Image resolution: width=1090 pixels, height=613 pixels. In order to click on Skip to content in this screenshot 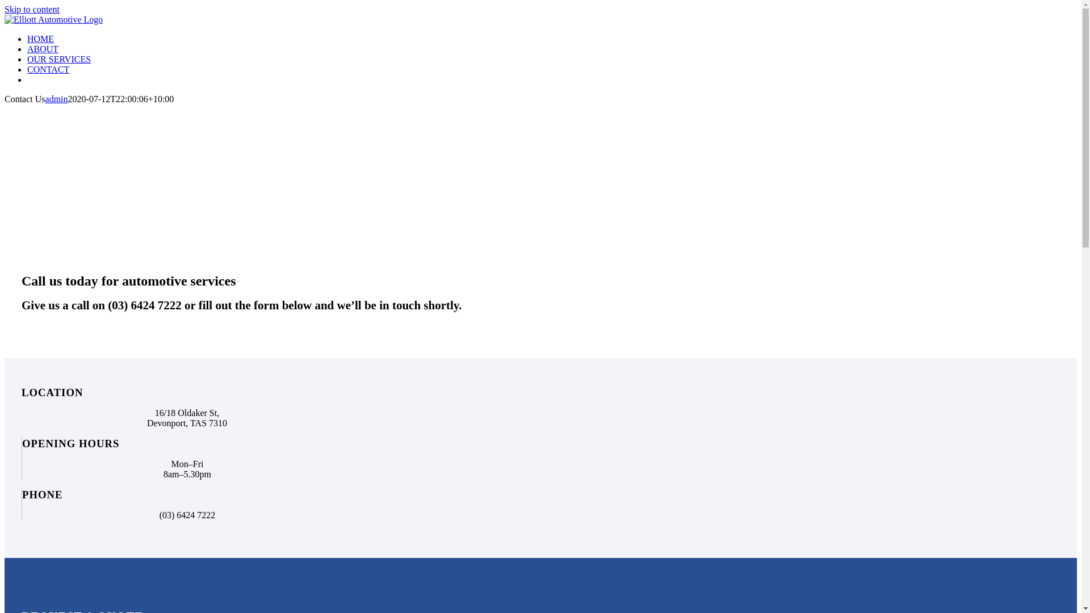, I will do `click(32, 9)`.